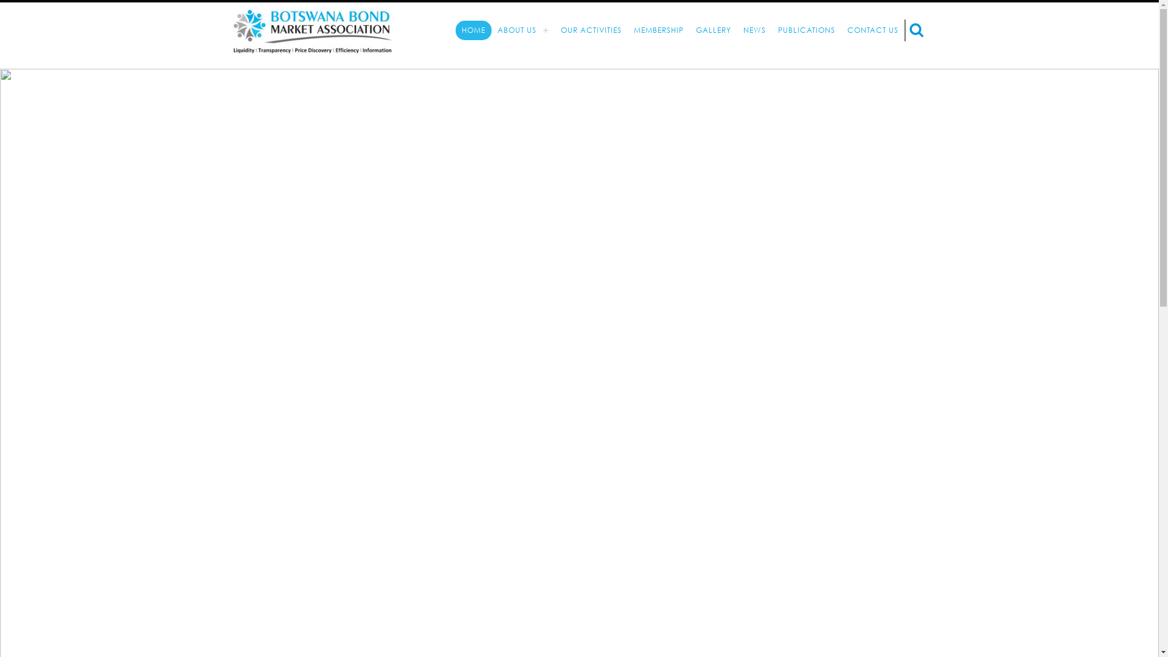  I want to click on MEMBERSHIP, so click(659, 30).